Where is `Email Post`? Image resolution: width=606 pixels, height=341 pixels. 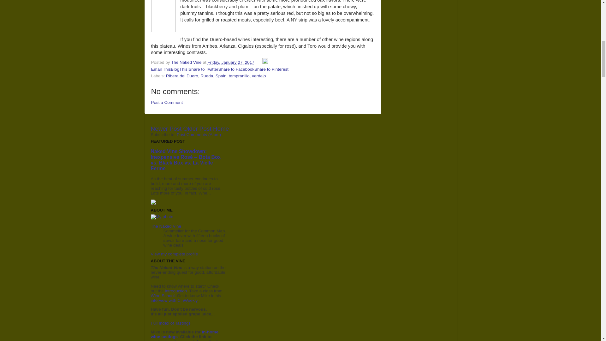
Email Post is located at coordinates (259, 63).